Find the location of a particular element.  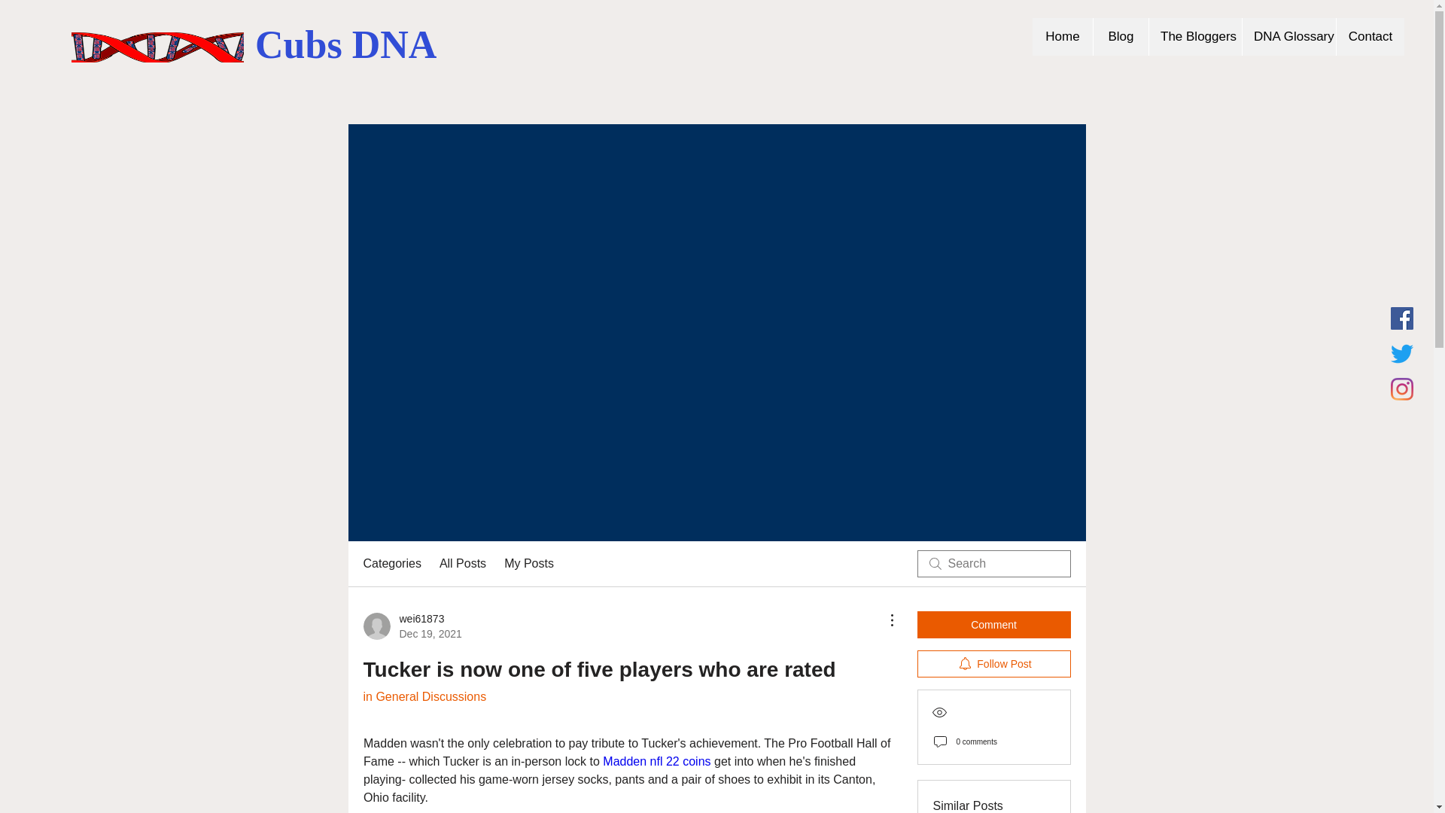

Comment is located at coordinates (993, 625).